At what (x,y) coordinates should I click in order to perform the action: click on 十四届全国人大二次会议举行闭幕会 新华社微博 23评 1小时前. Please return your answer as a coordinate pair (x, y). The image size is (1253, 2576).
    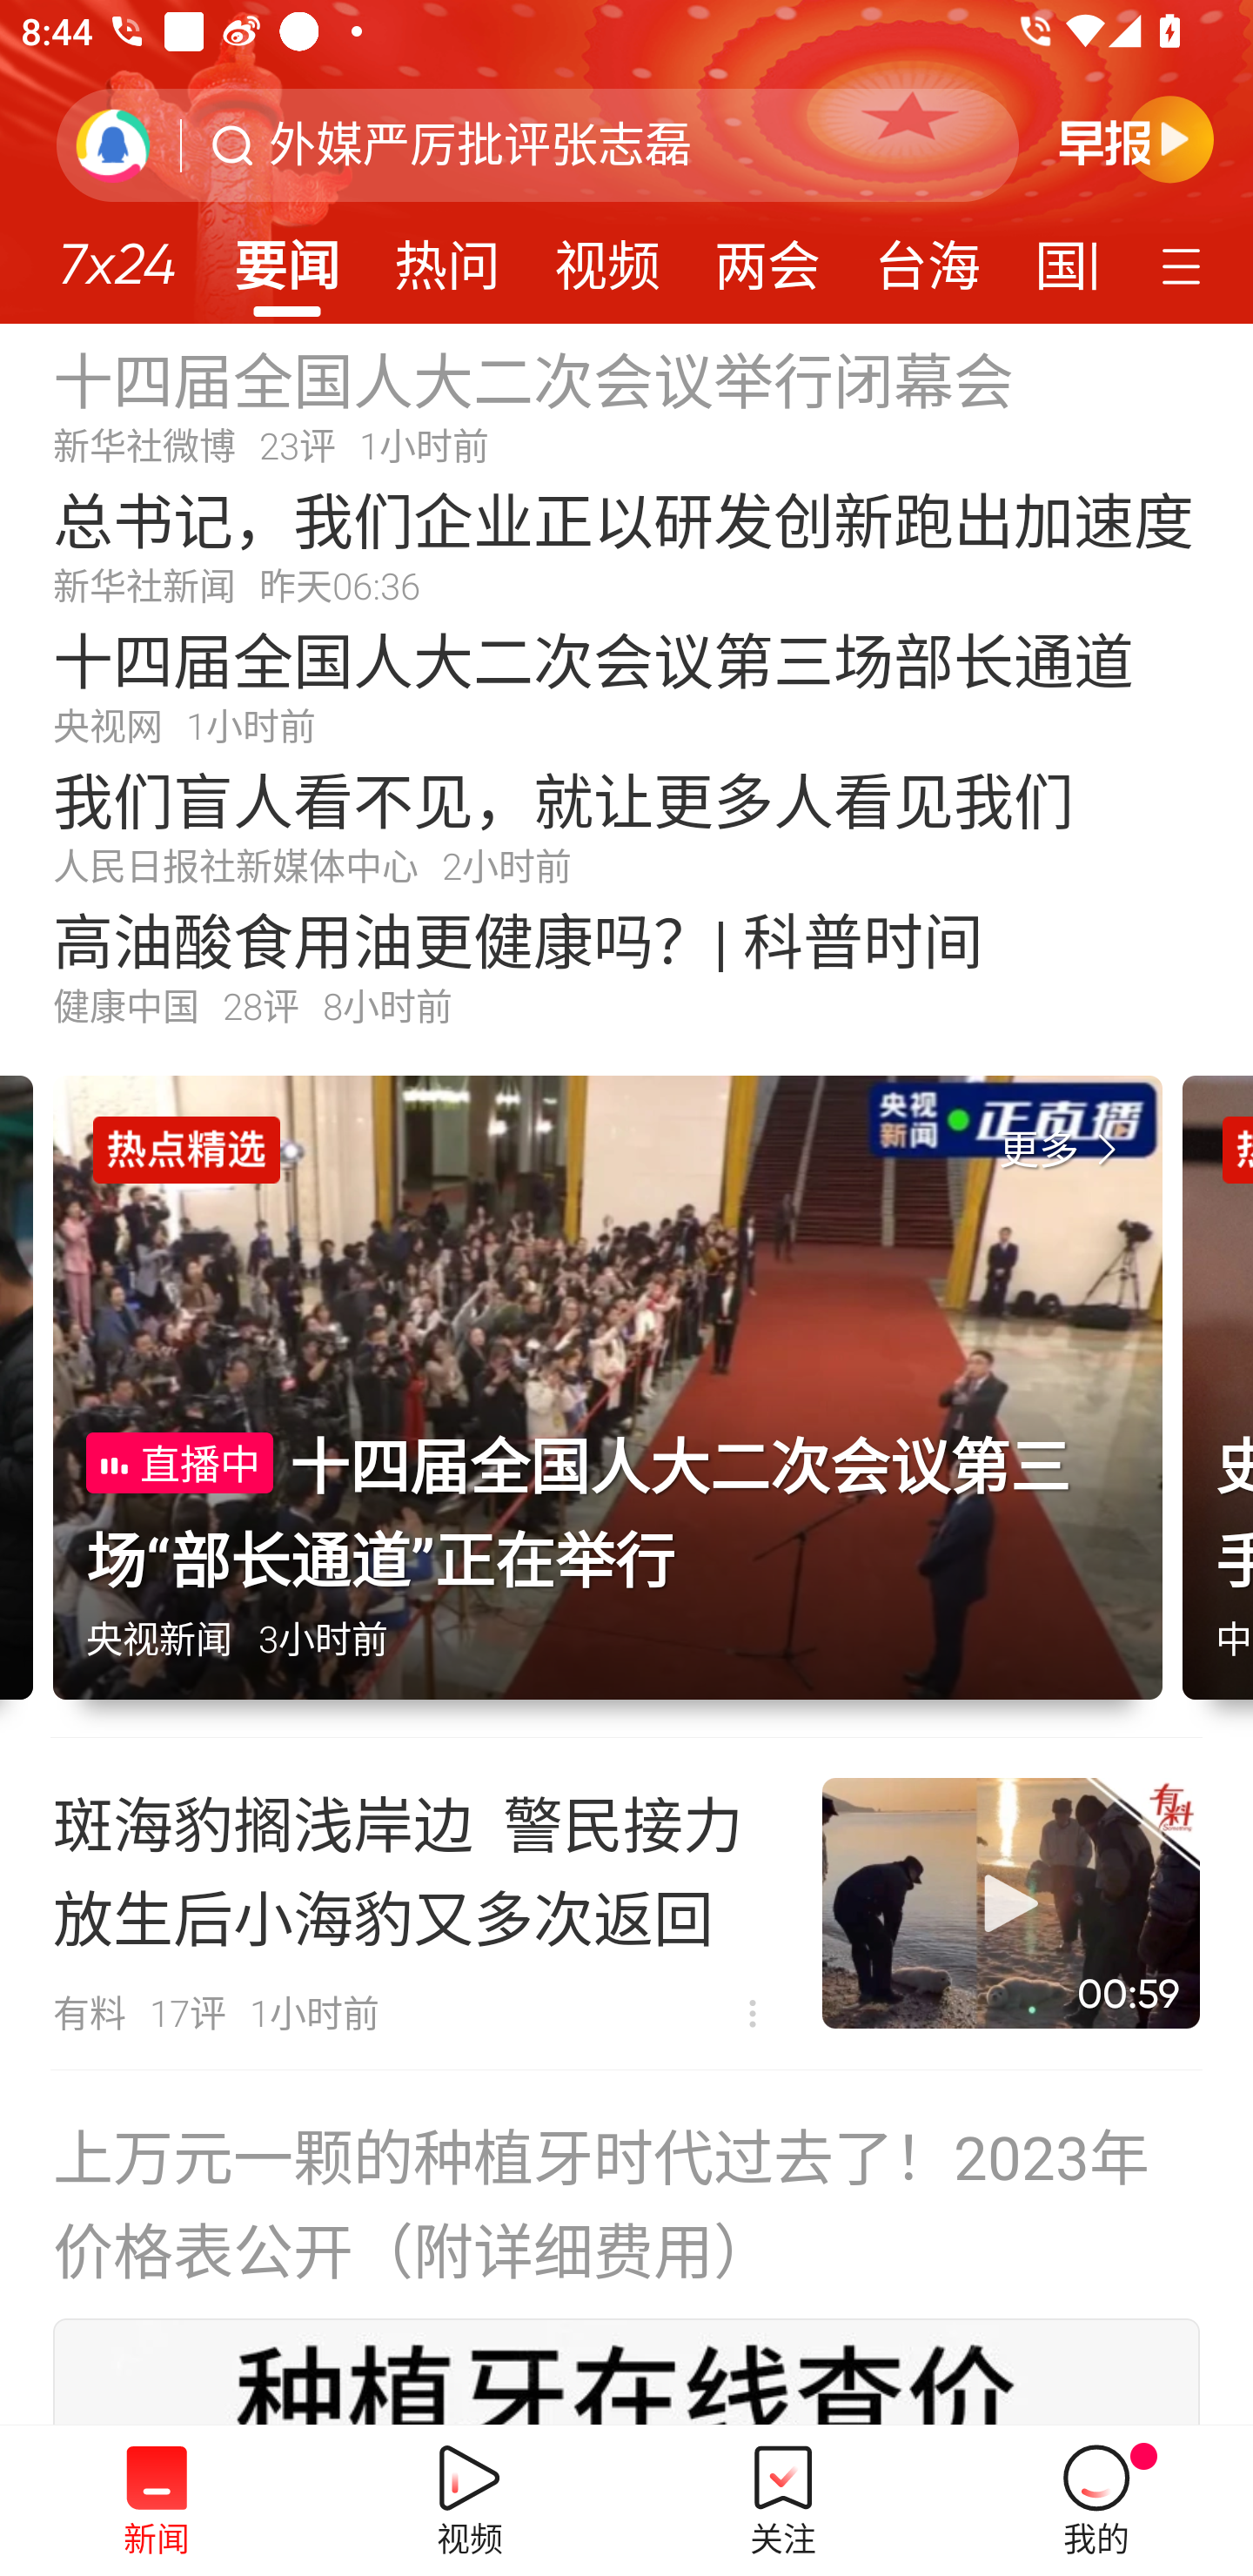
    Looking at the image, I should click on (626, 404).